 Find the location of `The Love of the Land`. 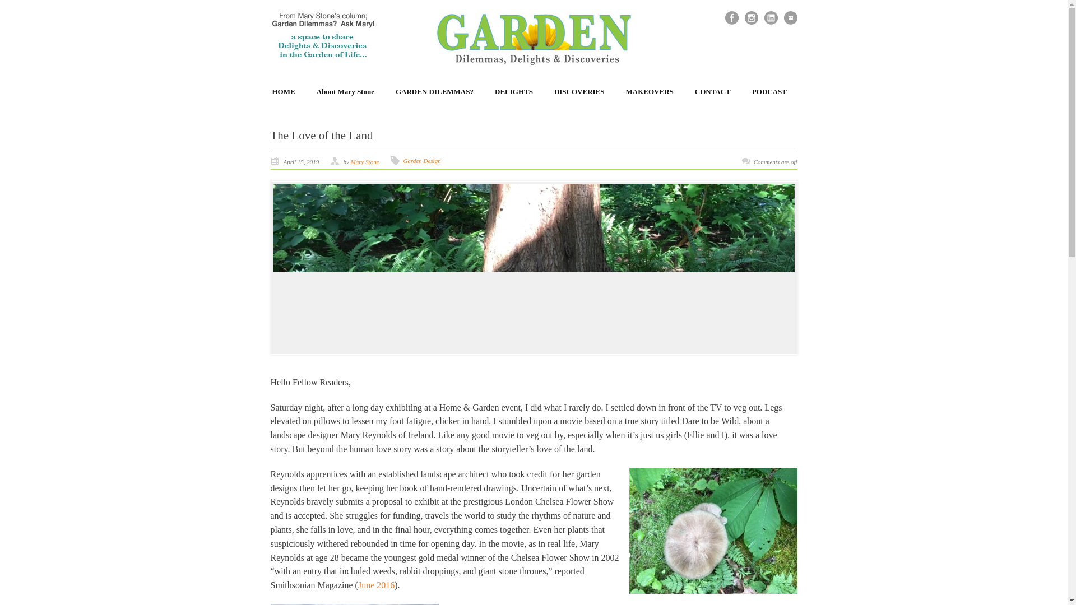

The Love of the Land is located at coordinates (321, 136).